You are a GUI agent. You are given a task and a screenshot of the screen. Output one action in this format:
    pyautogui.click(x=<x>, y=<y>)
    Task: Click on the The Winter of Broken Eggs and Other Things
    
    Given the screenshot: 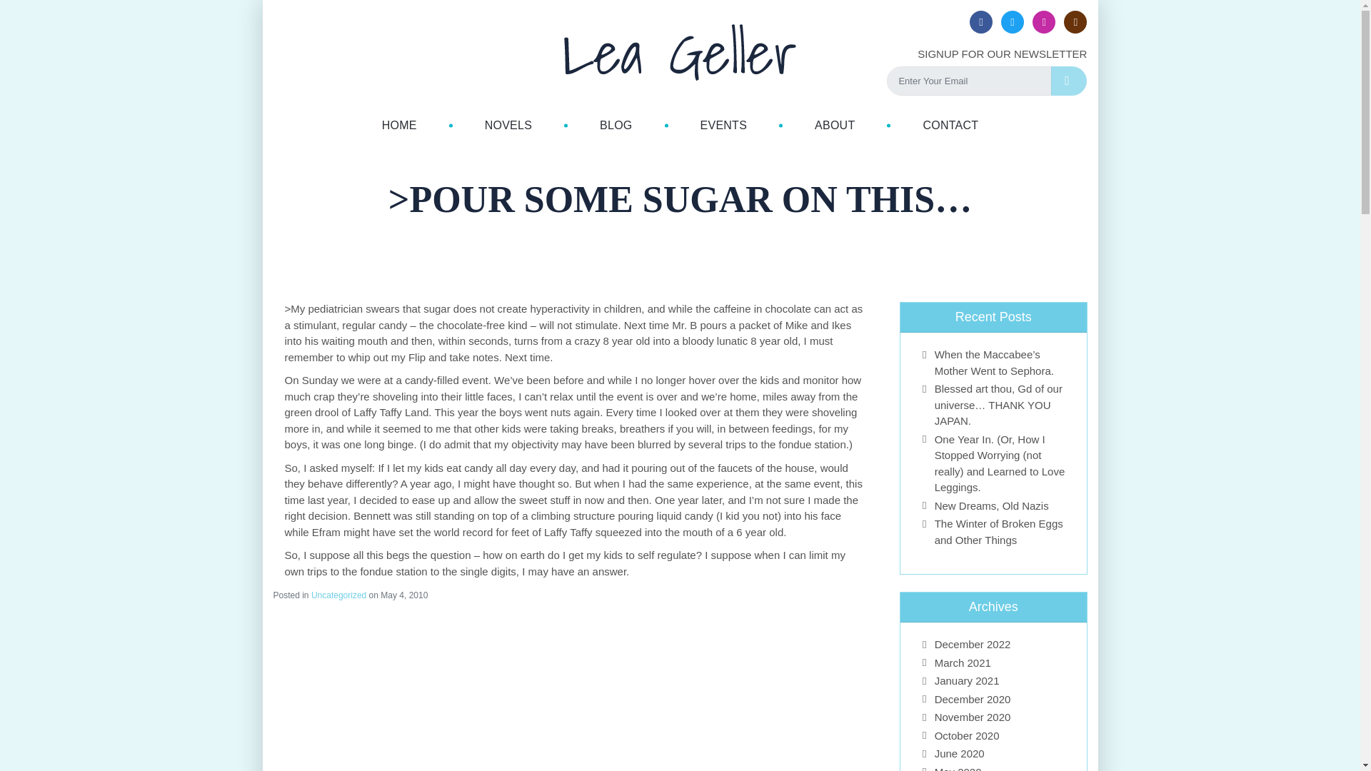 What is the action you would take?
    pyautogui.click(x=999, y=531)
    